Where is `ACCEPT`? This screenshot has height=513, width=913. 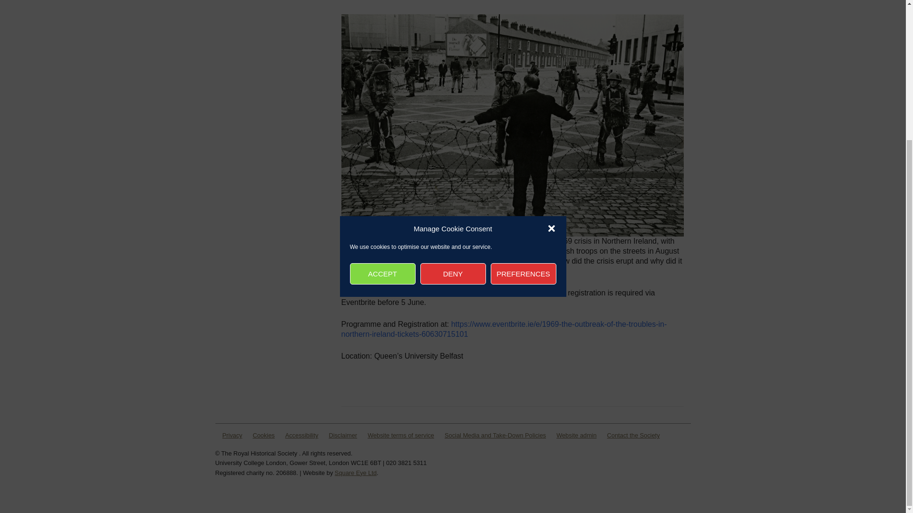 ACCEPT is located at coordinates (382, 87).